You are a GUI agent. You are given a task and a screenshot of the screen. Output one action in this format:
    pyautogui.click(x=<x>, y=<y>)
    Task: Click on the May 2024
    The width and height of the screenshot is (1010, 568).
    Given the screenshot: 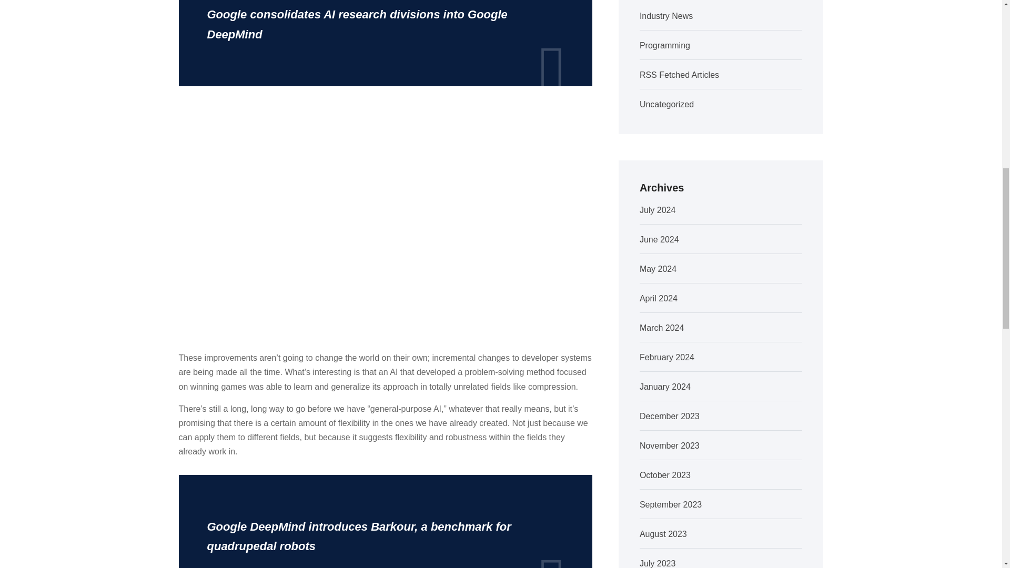 What is the action you would take?
    pyautogui.click(x=658, y=269)
    